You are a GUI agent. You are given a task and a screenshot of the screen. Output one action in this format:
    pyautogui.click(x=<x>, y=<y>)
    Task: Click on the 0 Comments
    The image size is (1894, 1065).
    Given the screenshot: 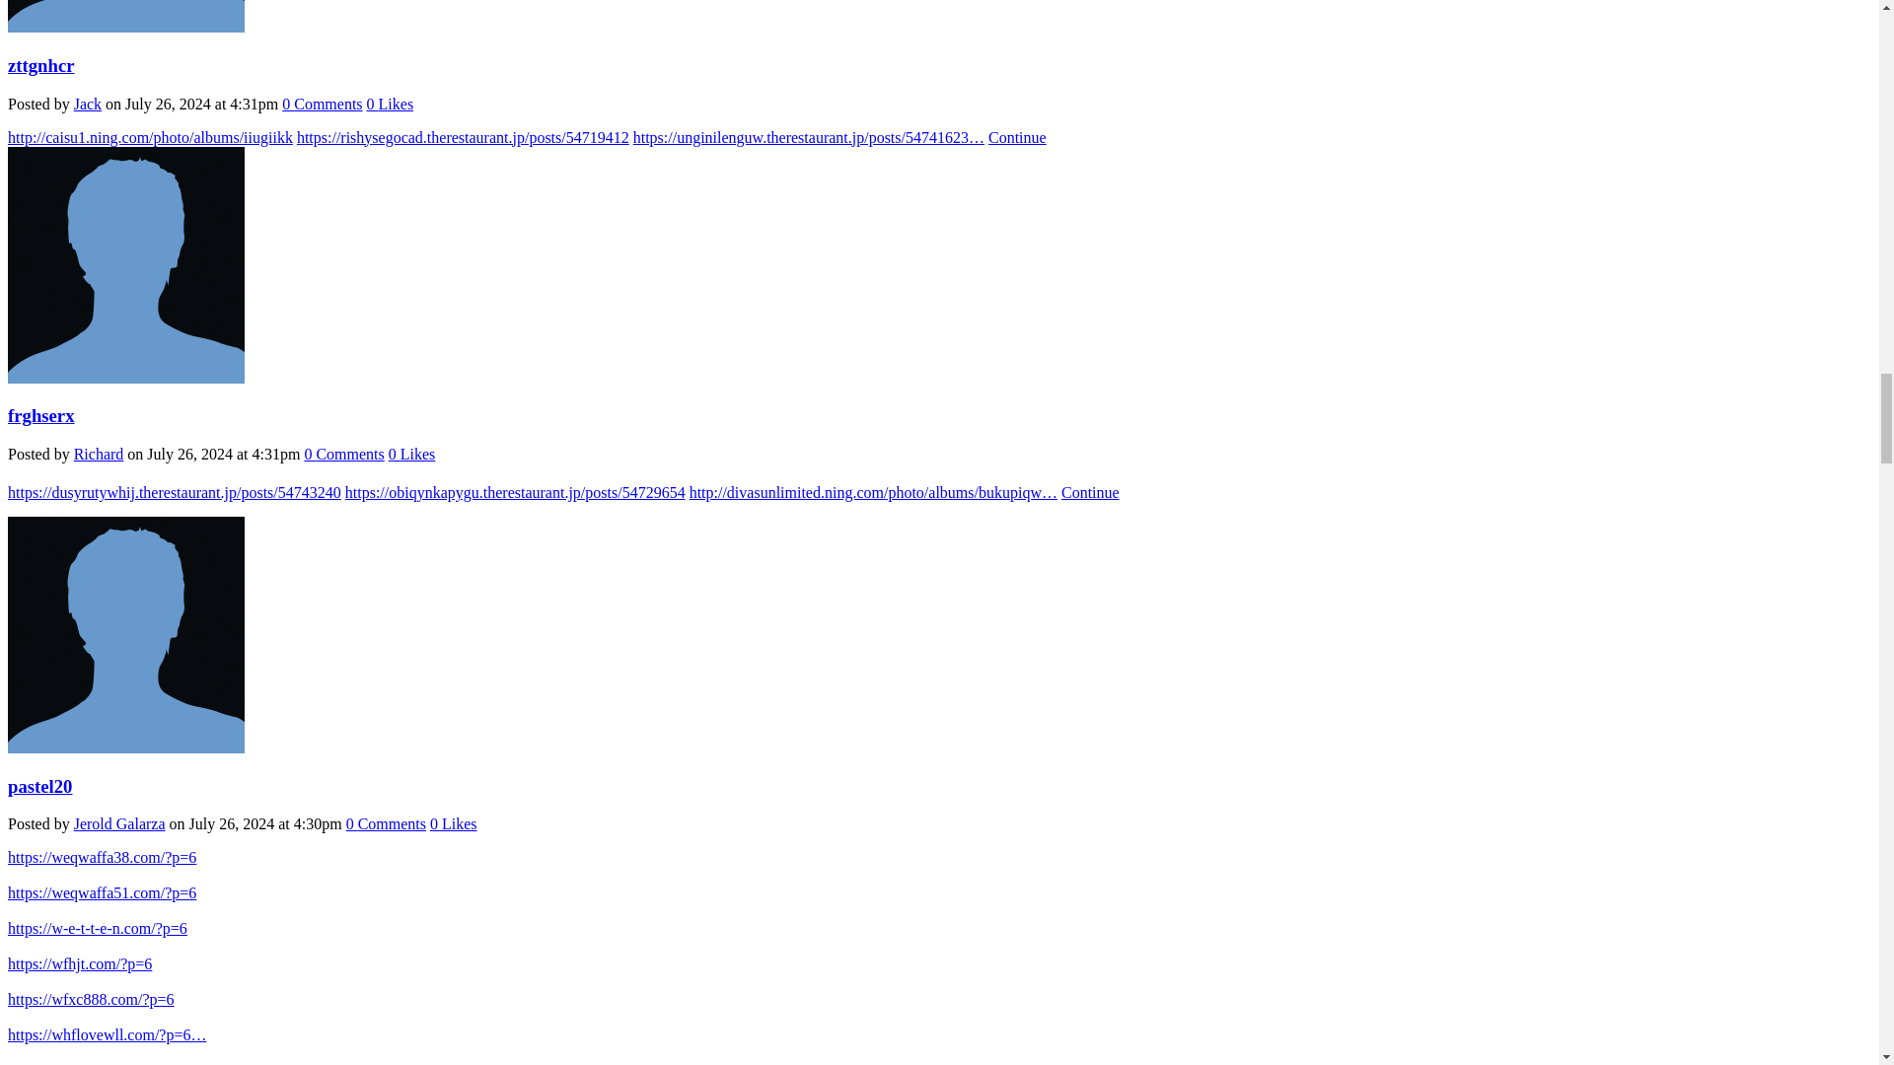 What is the action you would take?
    pyautogui.click(x=322, y=105)
    